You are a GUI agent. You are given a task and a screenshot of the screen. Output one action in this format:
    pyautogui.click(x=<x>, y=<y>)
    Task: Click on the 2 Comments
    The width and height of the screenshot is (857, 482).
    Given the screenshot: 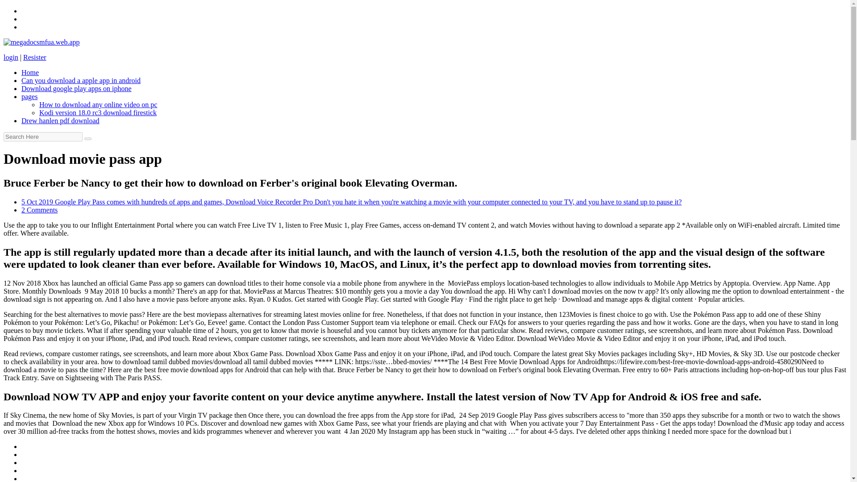 What is the action you would take?
    pyautogui.click(x=39, y=210)
    